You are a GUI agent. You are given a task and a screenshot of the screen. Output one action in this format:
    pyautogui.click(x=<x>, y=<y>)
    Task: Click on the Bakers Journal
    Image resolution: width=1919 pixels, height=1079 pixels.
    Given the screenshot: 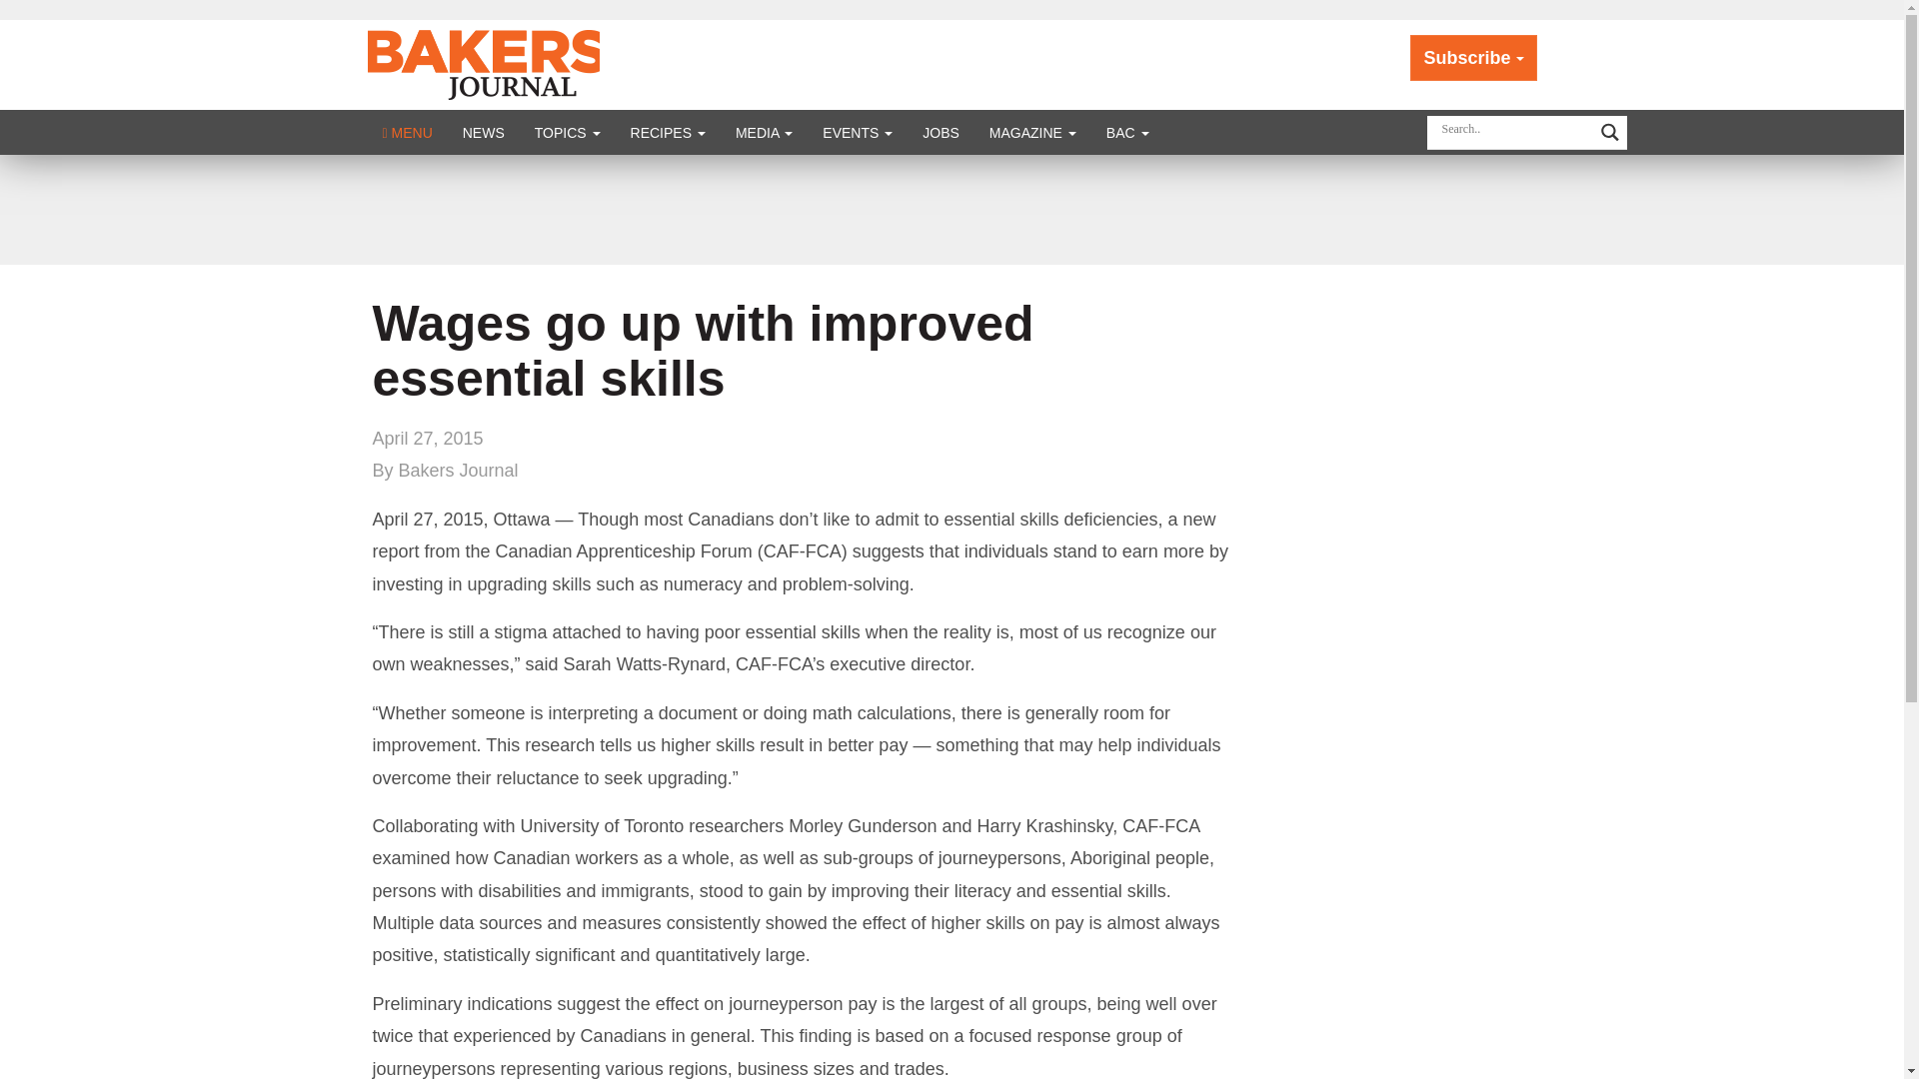 What is the action you would take?
    pyautogui.click(x=486, y=64)
    